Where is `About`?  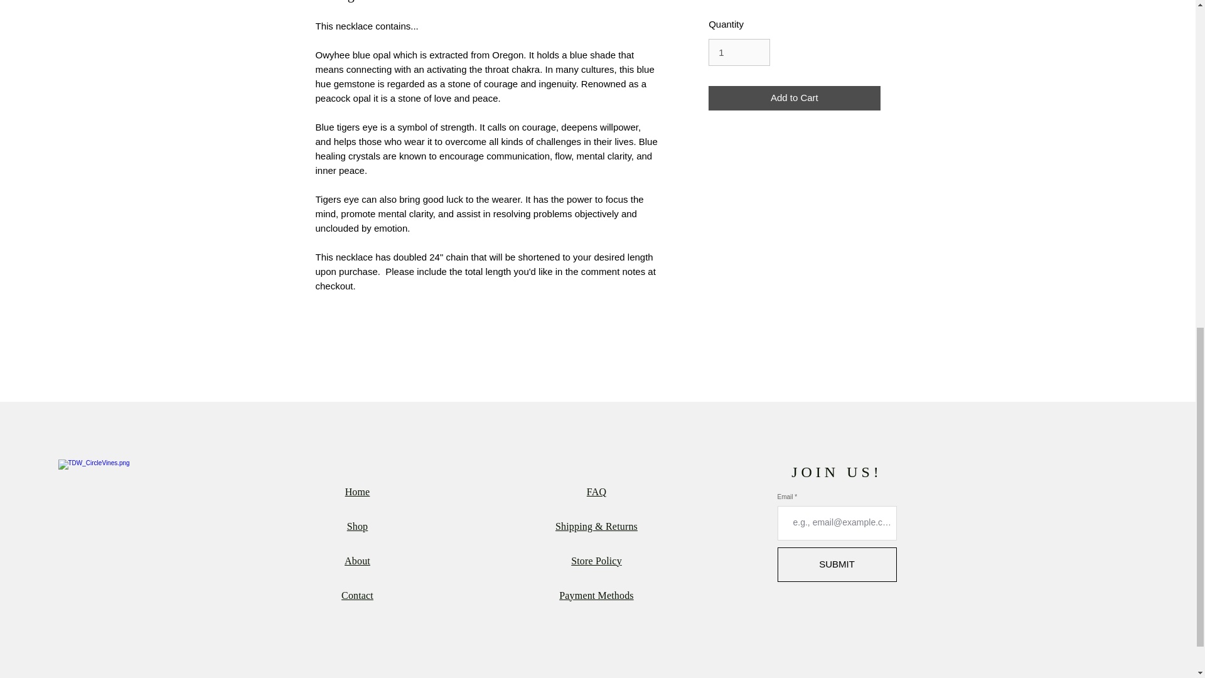
About is located at coordinates (357, 560).